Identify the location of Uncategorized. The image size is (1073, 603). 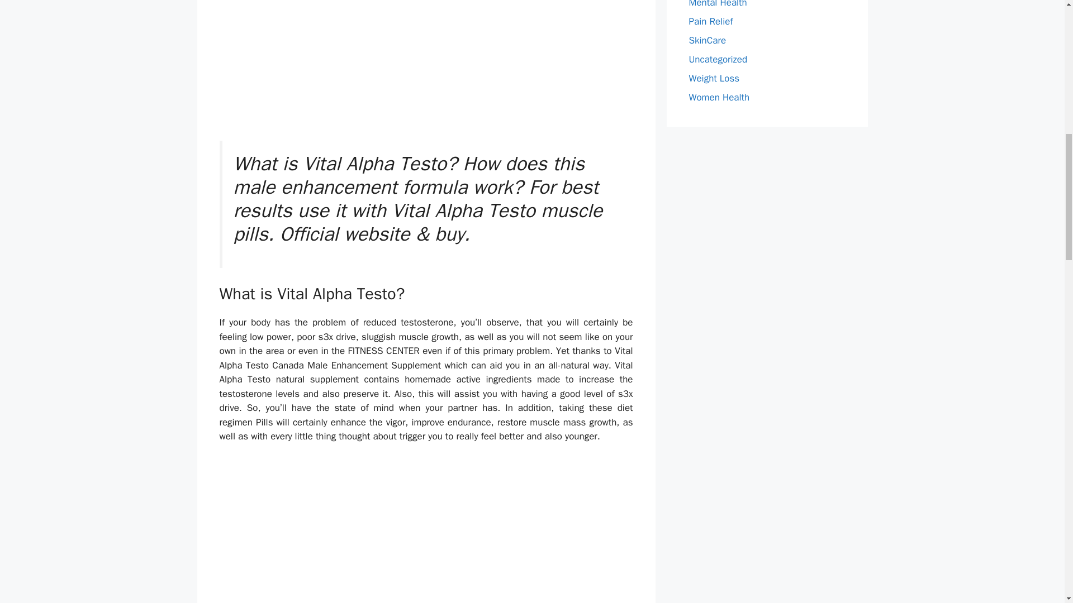
(718, 59).